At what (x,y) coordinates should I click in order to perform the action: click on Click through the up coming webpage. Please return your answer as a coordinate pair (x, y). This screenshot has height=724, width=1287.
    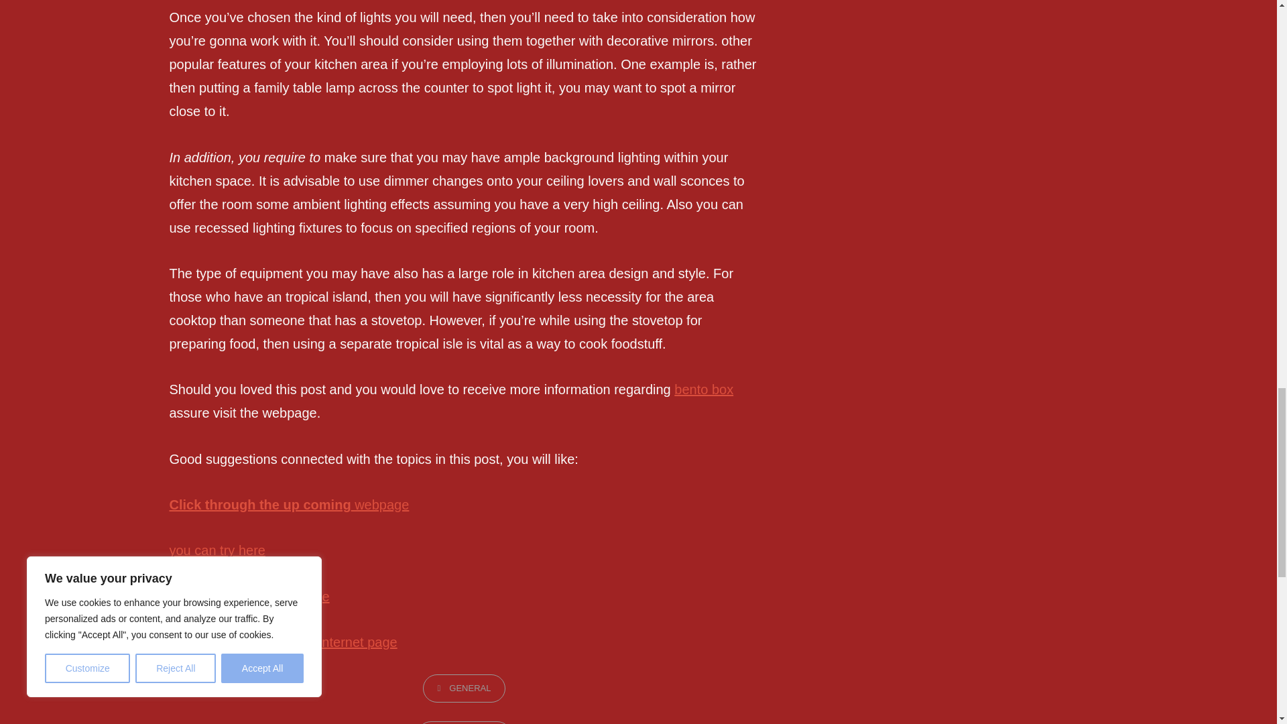
    Looking at the image, I should click on (288, 504).